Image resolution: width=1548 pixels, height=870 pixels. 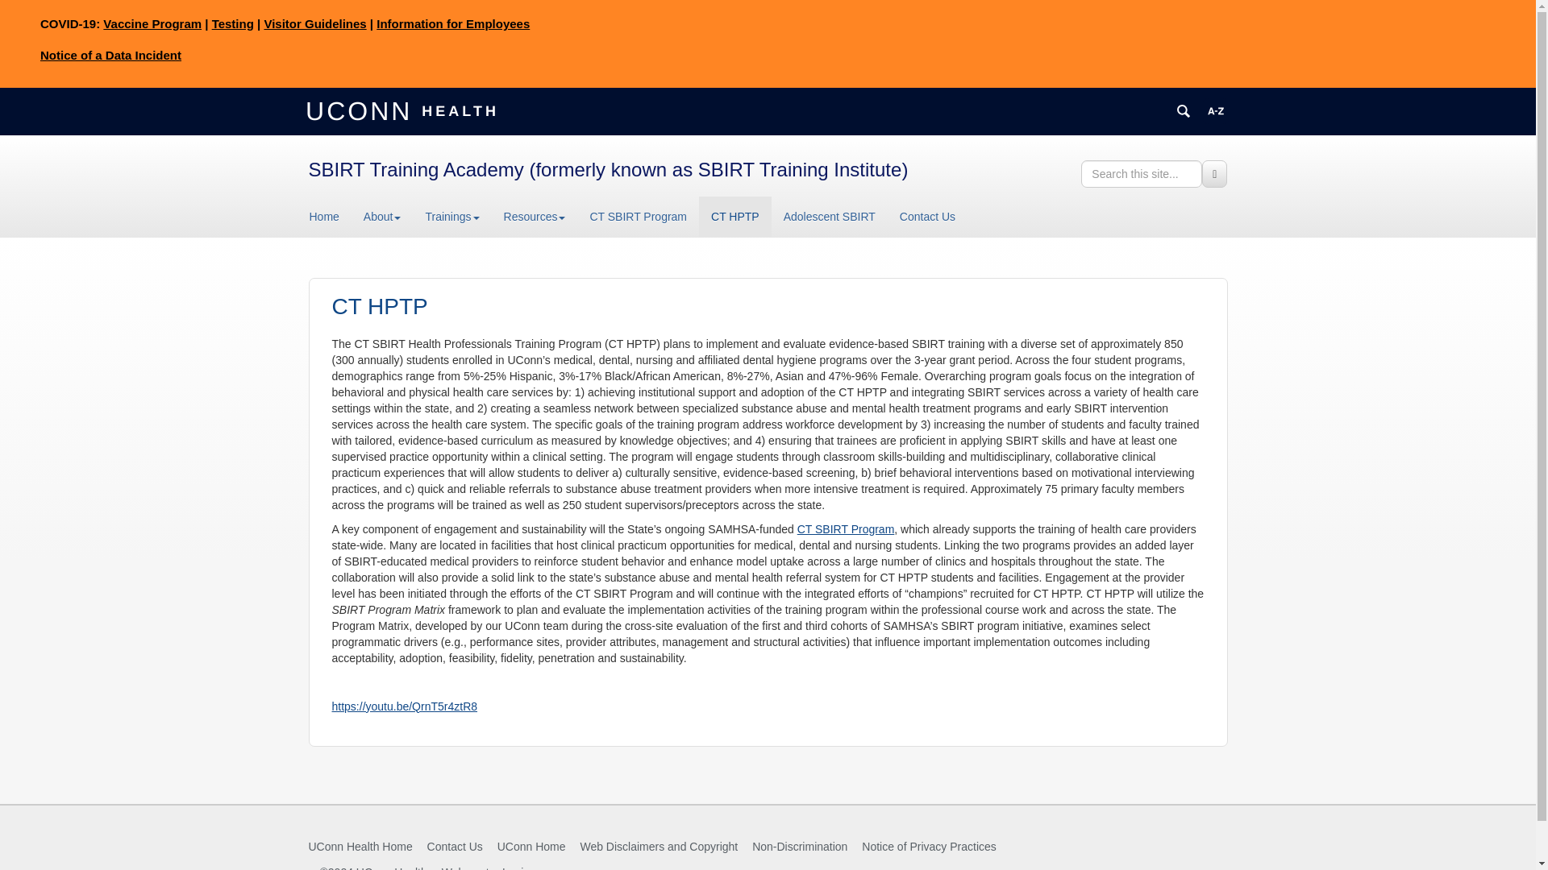 I want to click on Information for Employees, so click(x=452, y=23).